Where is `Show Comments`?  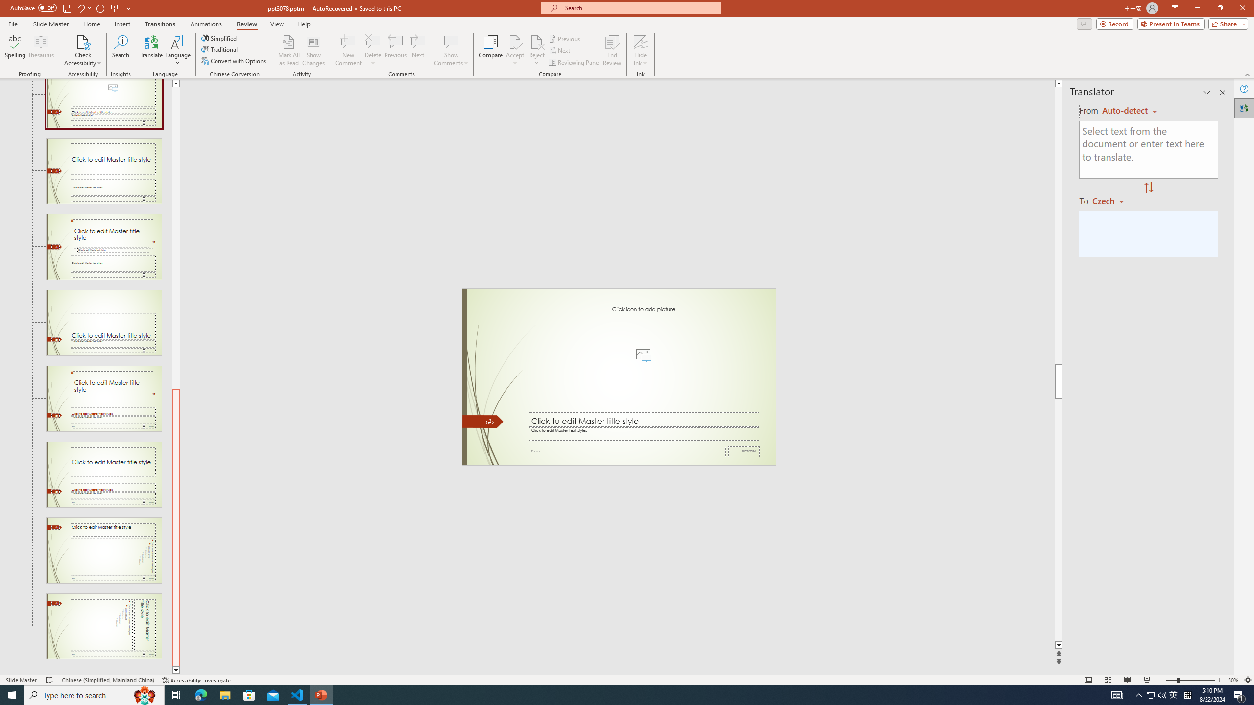
Show Comments is located at coordinates (452, 42).